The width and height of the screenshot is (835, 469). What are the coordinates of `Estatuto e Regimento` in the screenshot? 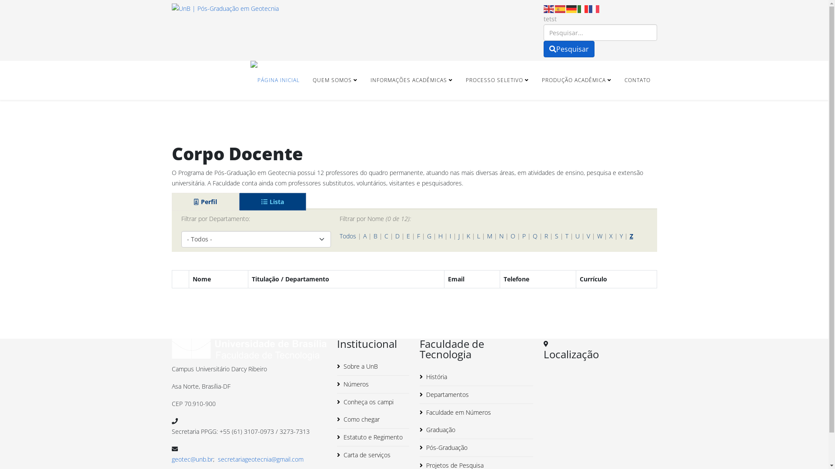 It's located at (373, 437).